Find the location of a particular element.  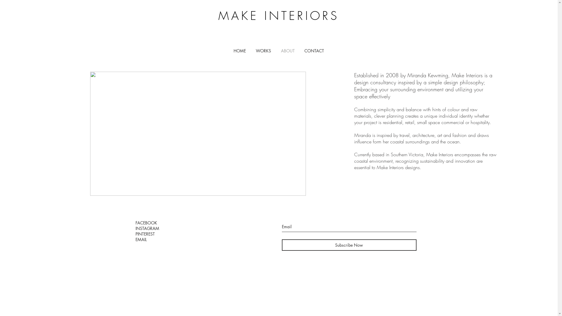

CONTACT is located at coordinates (314, 50).